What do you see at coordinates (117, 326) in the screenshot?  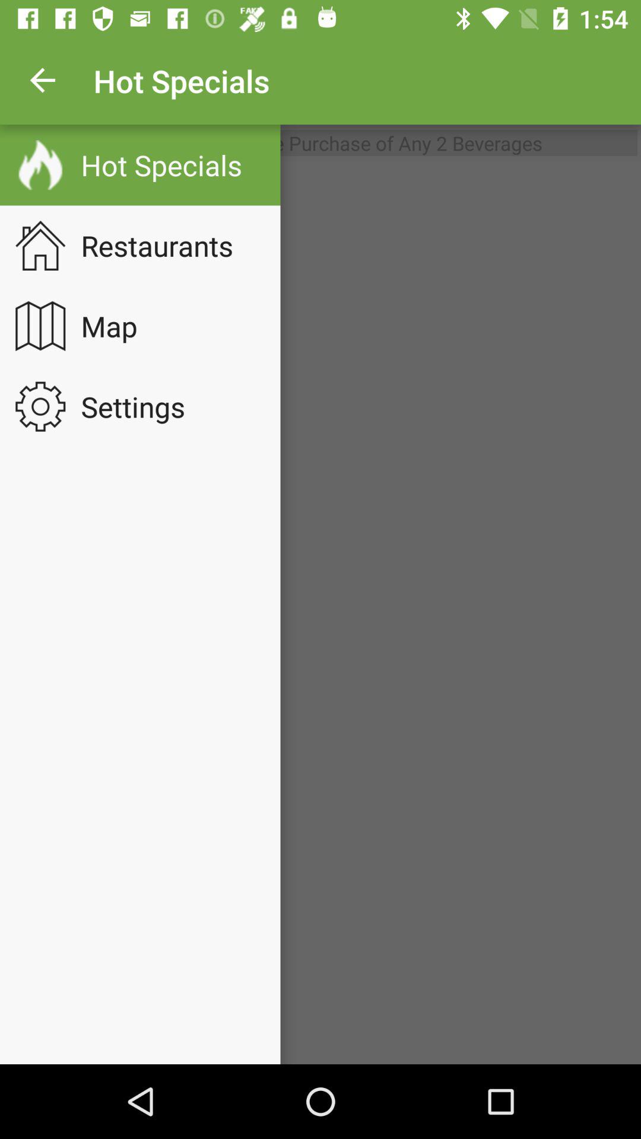 I see `scroll until map item` at bounding box center [117, 326].